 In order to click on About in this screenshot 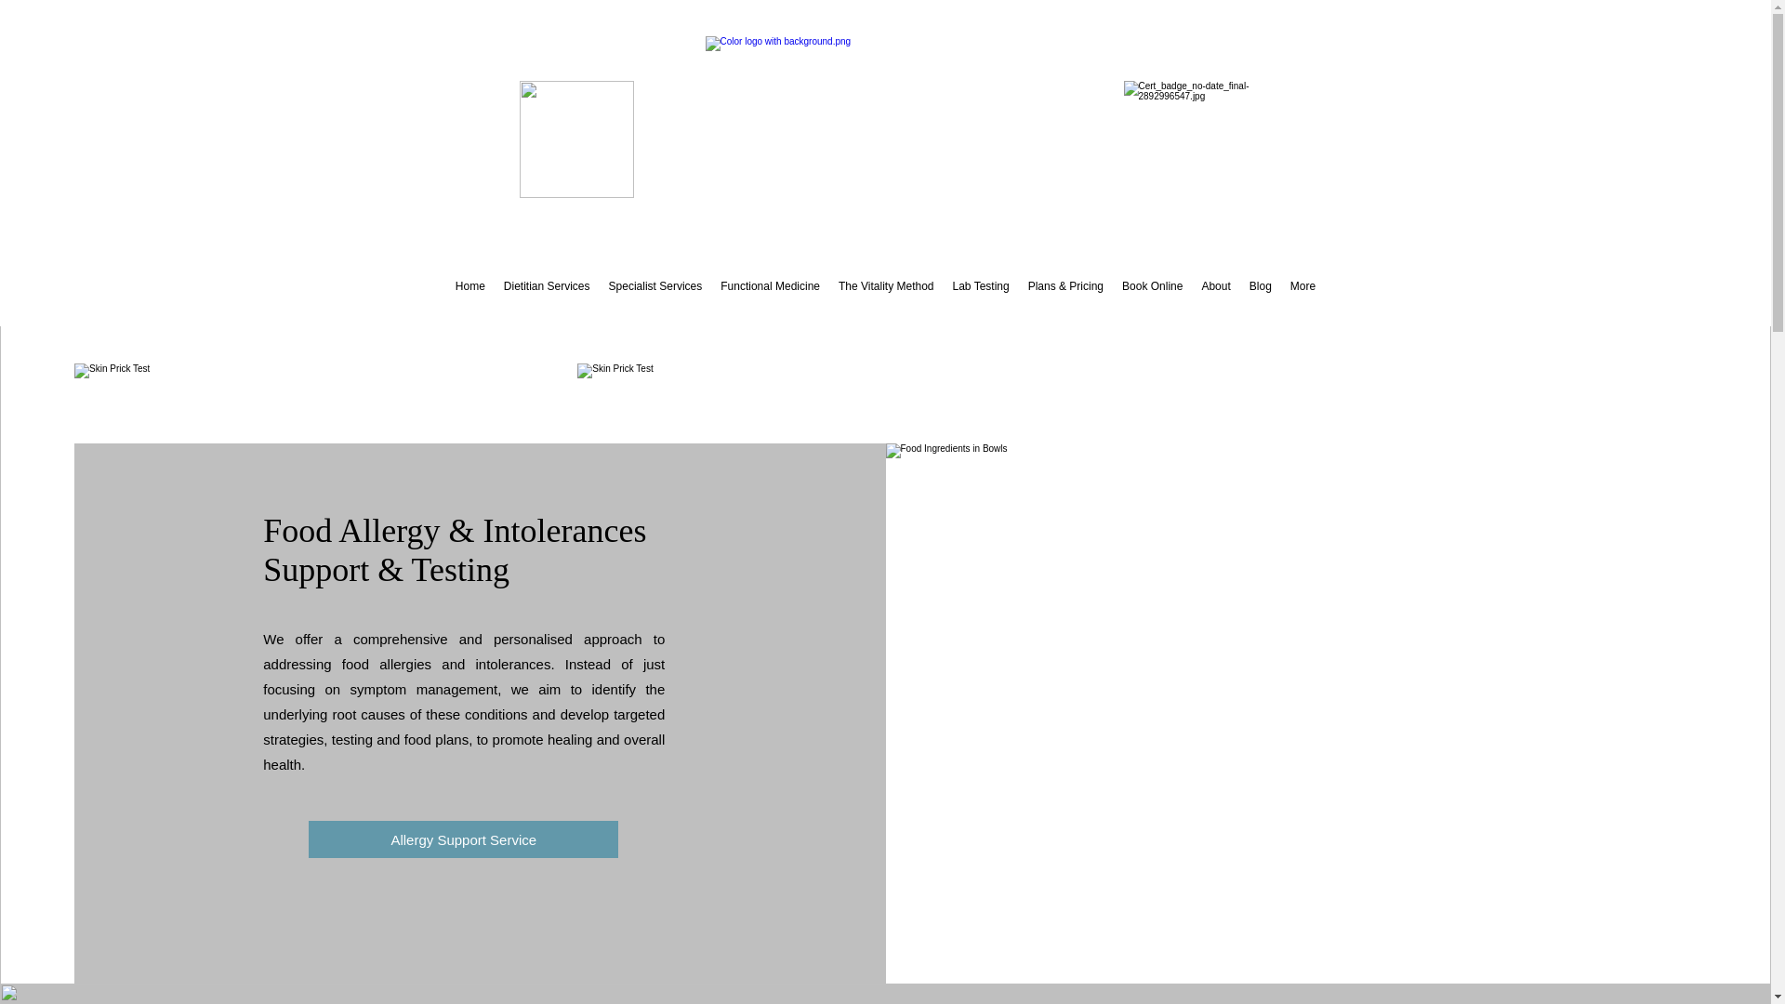, I will do `click(1215, 301)`.